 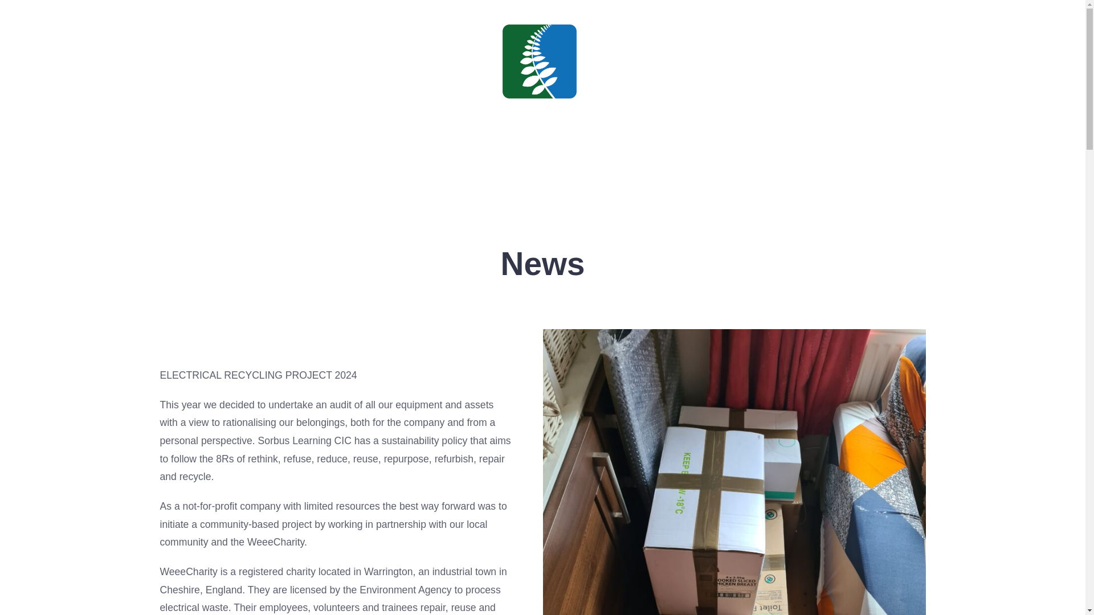 What do you see at coordinates (538, 112) in the screenshot?
I see `Sorbus Learning CIC` at bounding box center [538, 112].